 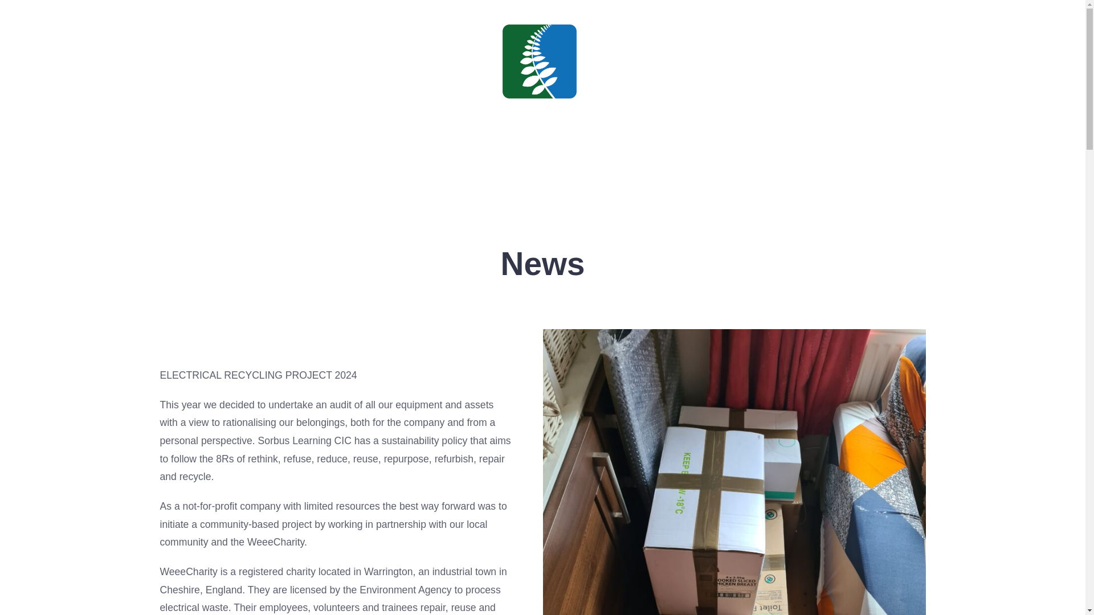 What do you see at coordinates (538, 112) in the screenshot?
I see `Sorbus Learning CIC` at bounding box center [538, 112].